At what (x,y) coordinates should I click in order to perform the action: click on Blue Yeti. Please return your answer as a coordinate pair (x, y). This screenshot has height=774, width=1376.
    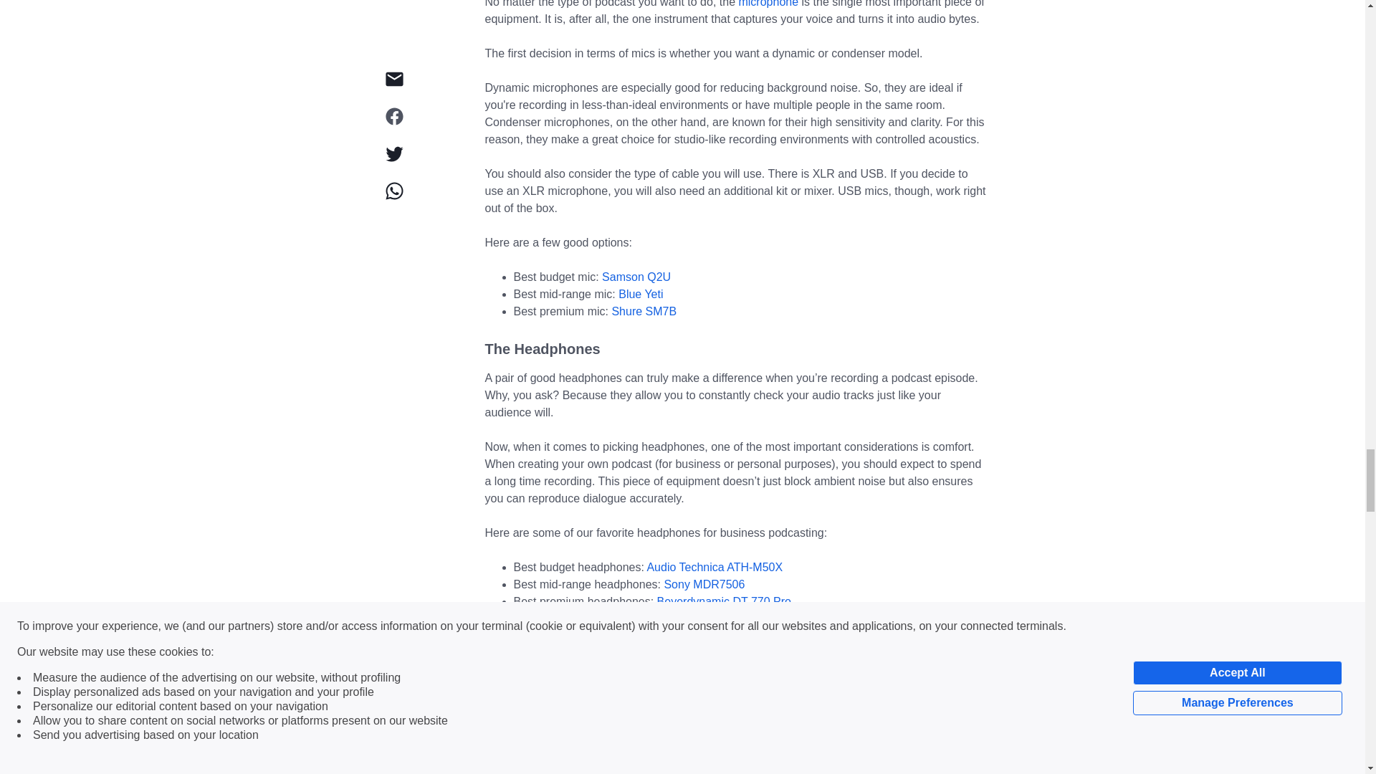
    Looking at the image, I should click on (639, 294).